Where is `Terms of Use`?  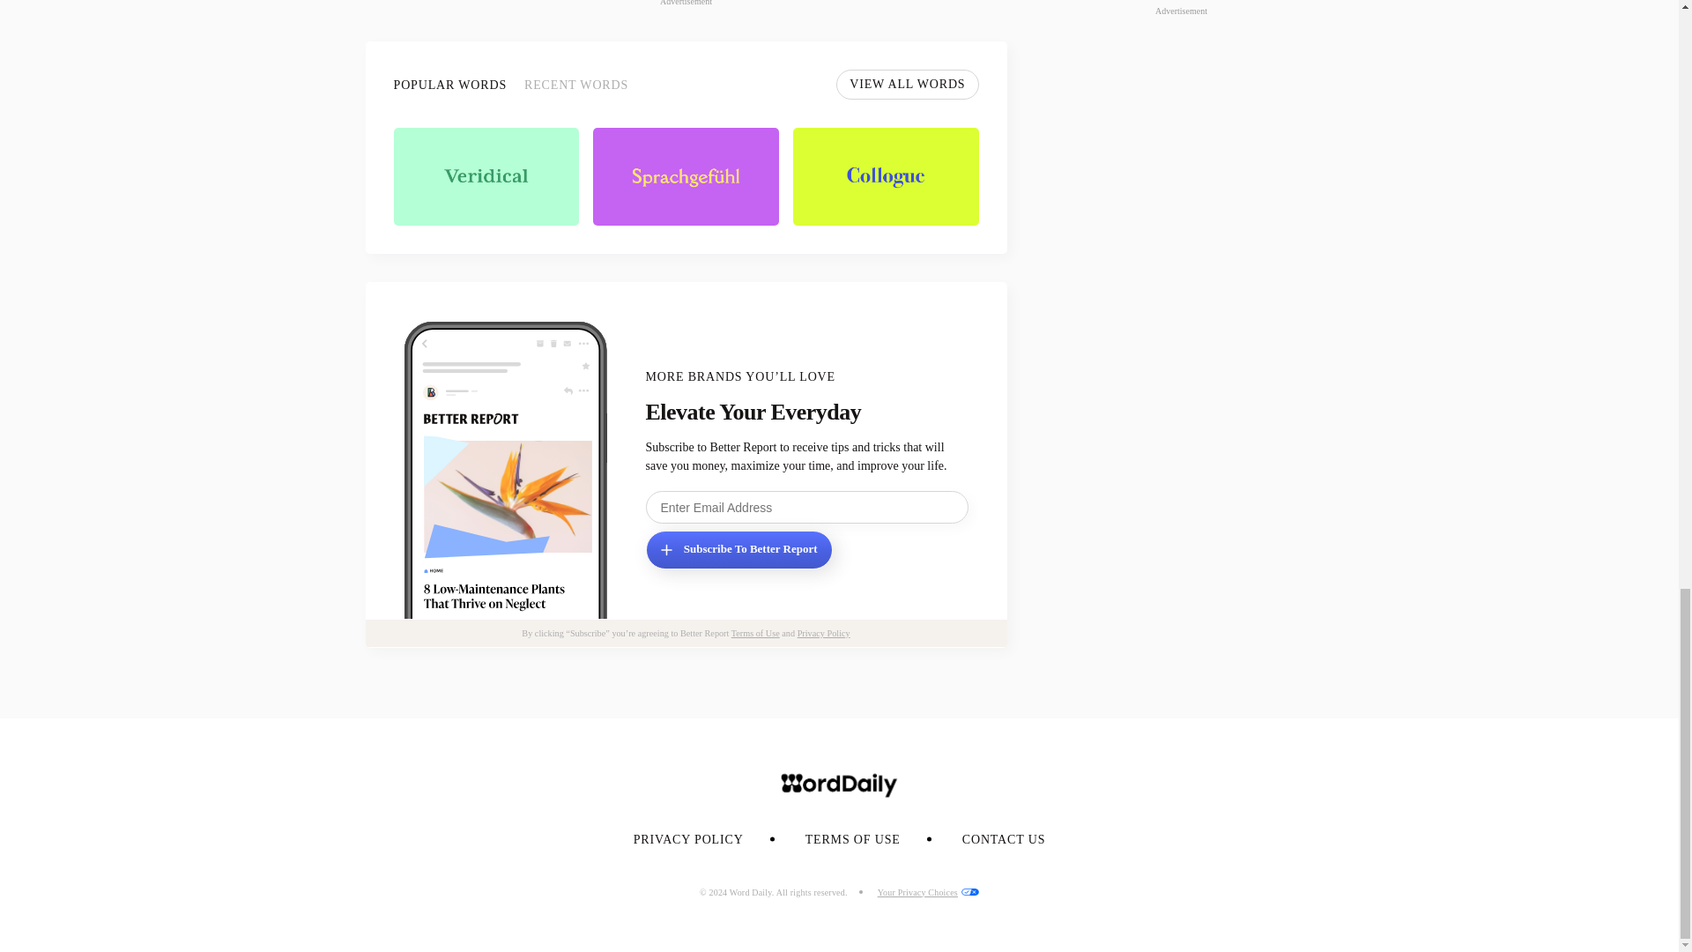 Terms of Use is located at coordinates (755, 633).